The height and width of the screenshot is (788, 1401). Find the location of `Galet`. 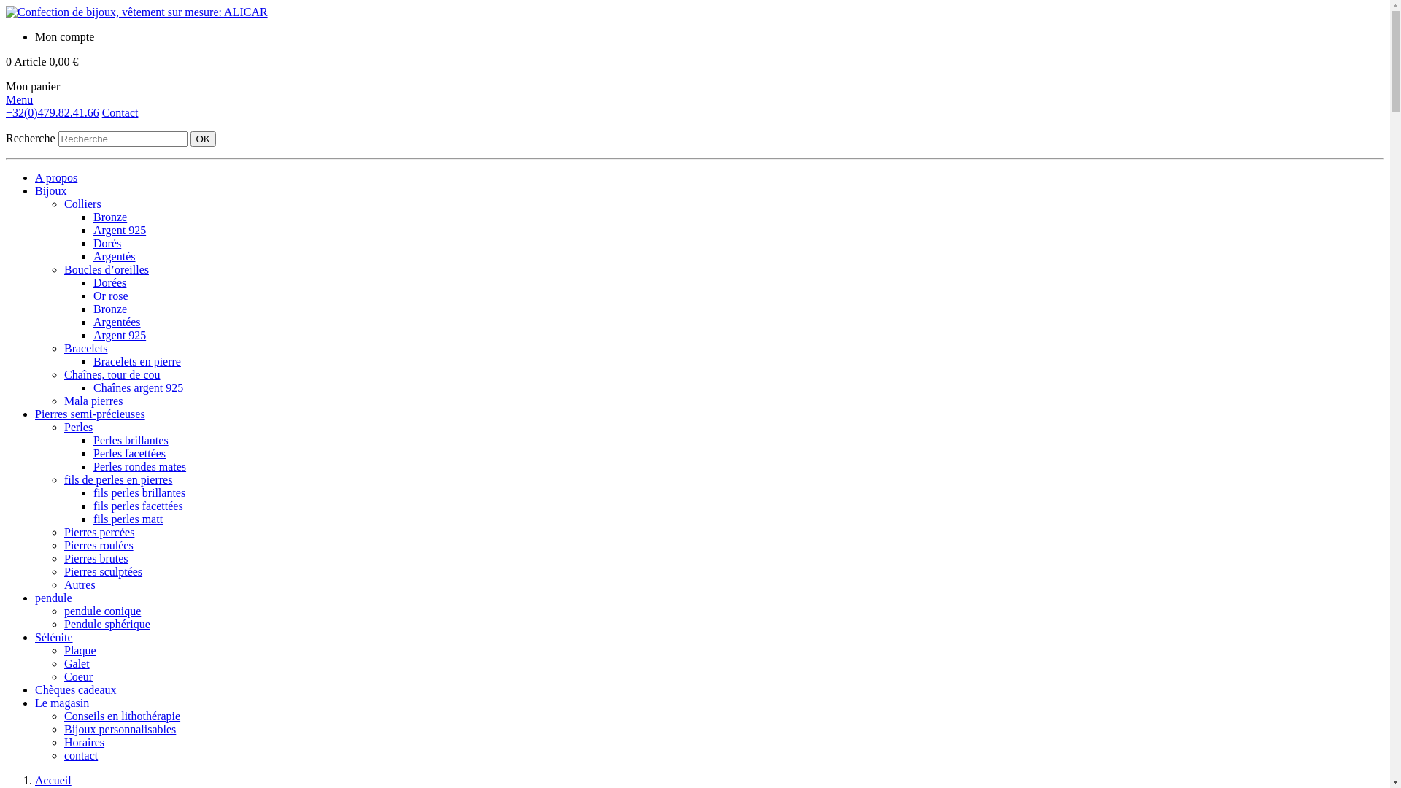

Galet is located at coordinates (77, 664).